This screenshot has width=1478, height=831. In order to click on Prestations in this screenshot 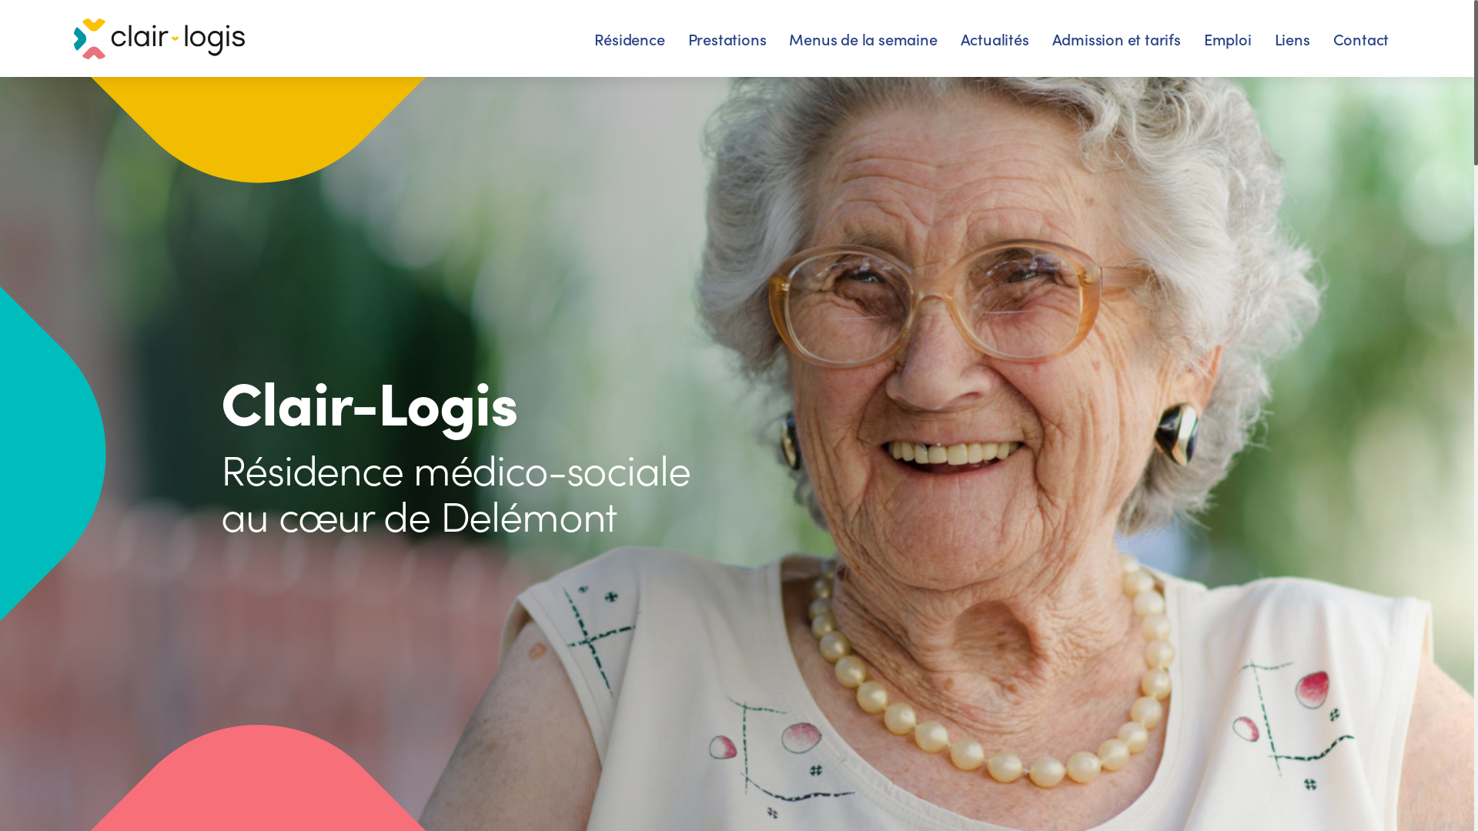, I will do `click(727, 38)`.